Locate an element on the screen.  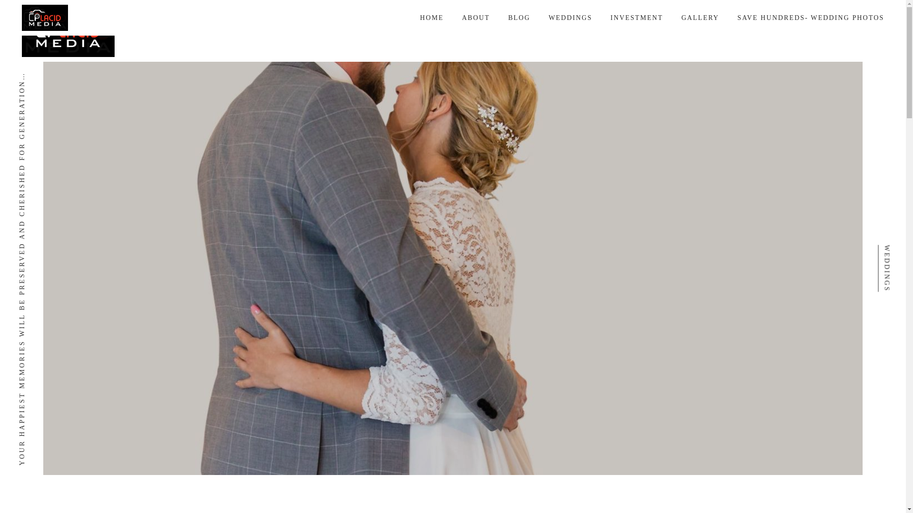
HOME is located at coordinates (432, 30).